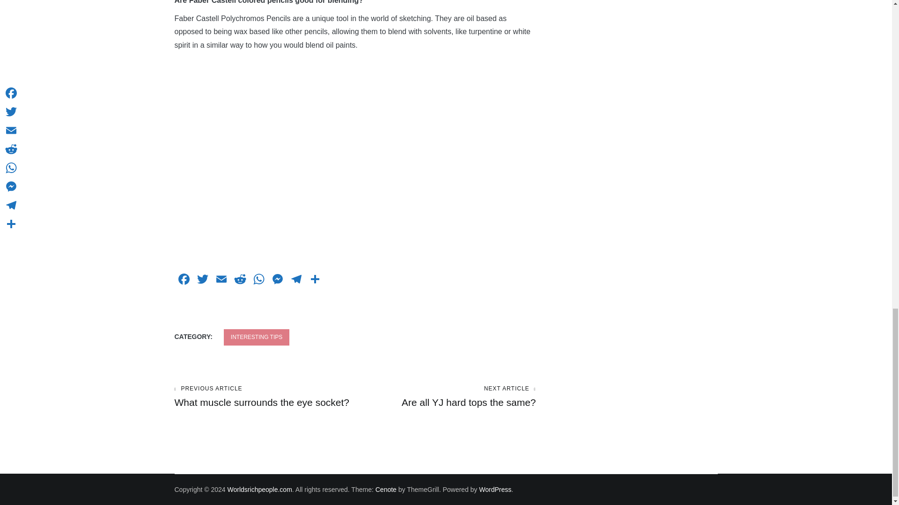  What do you see at coordinates (258, 280) in the screenshot?
I see `WhatsApp` at bounding box center [258, 280].